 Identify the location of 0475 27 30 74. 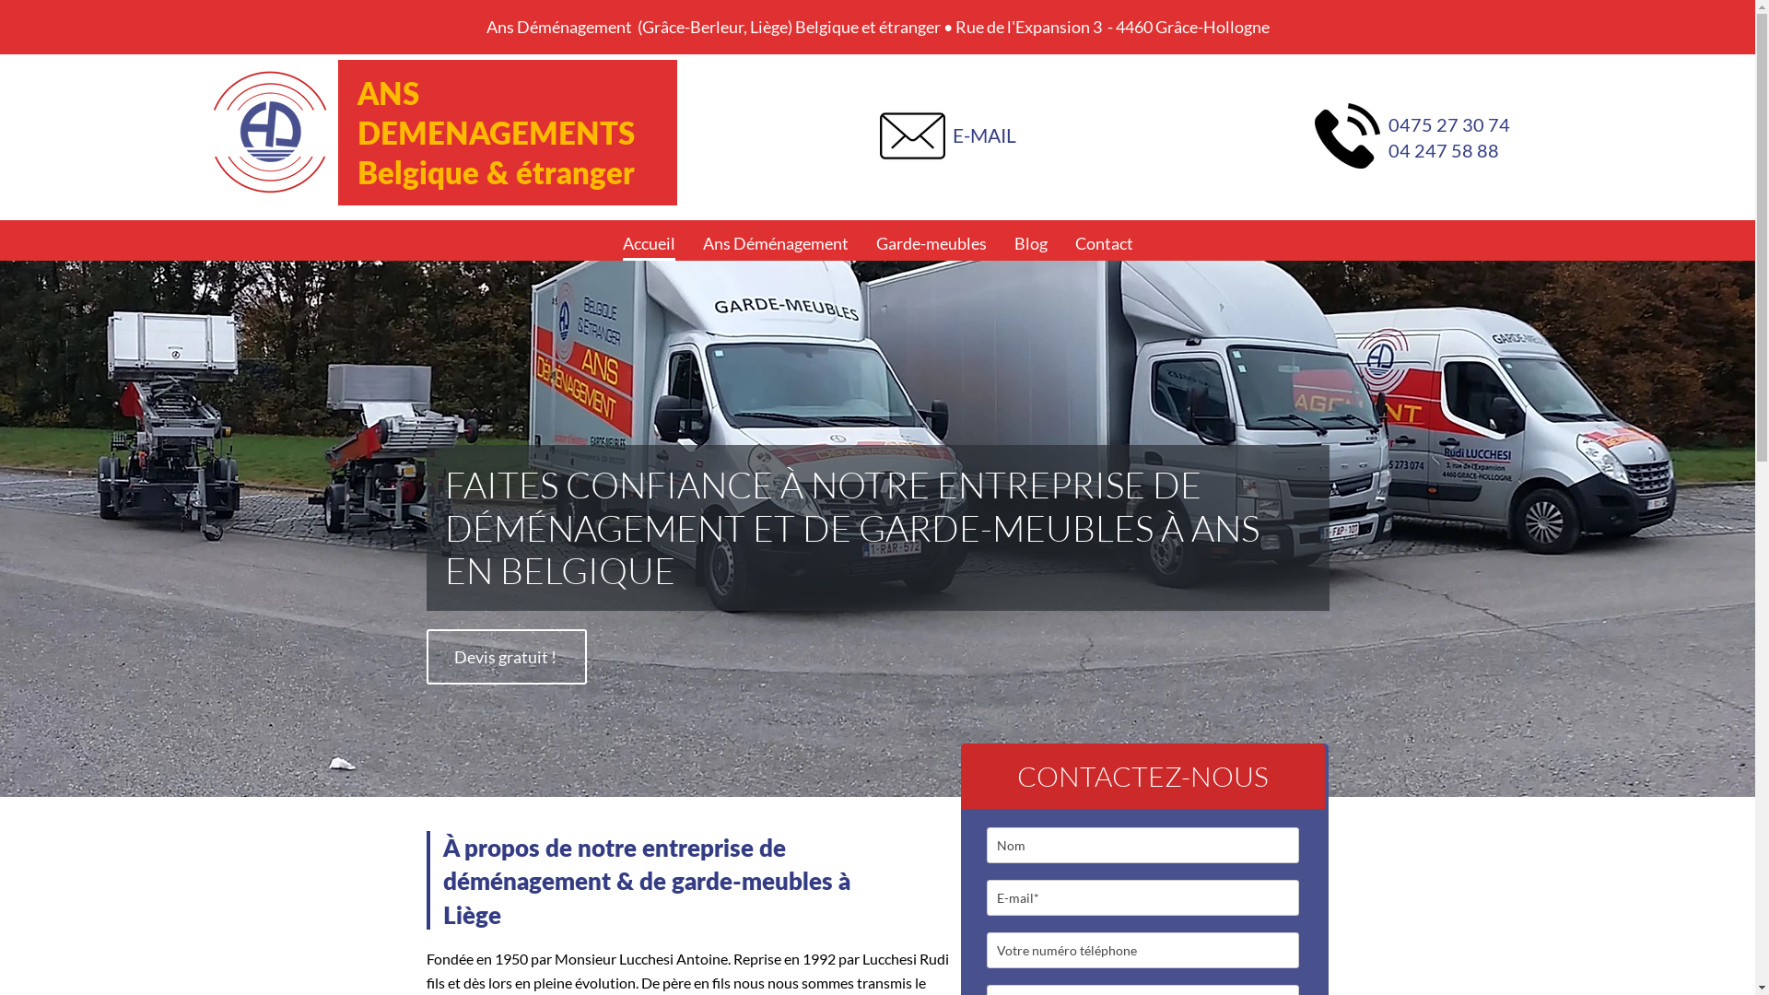
(1449, 124).